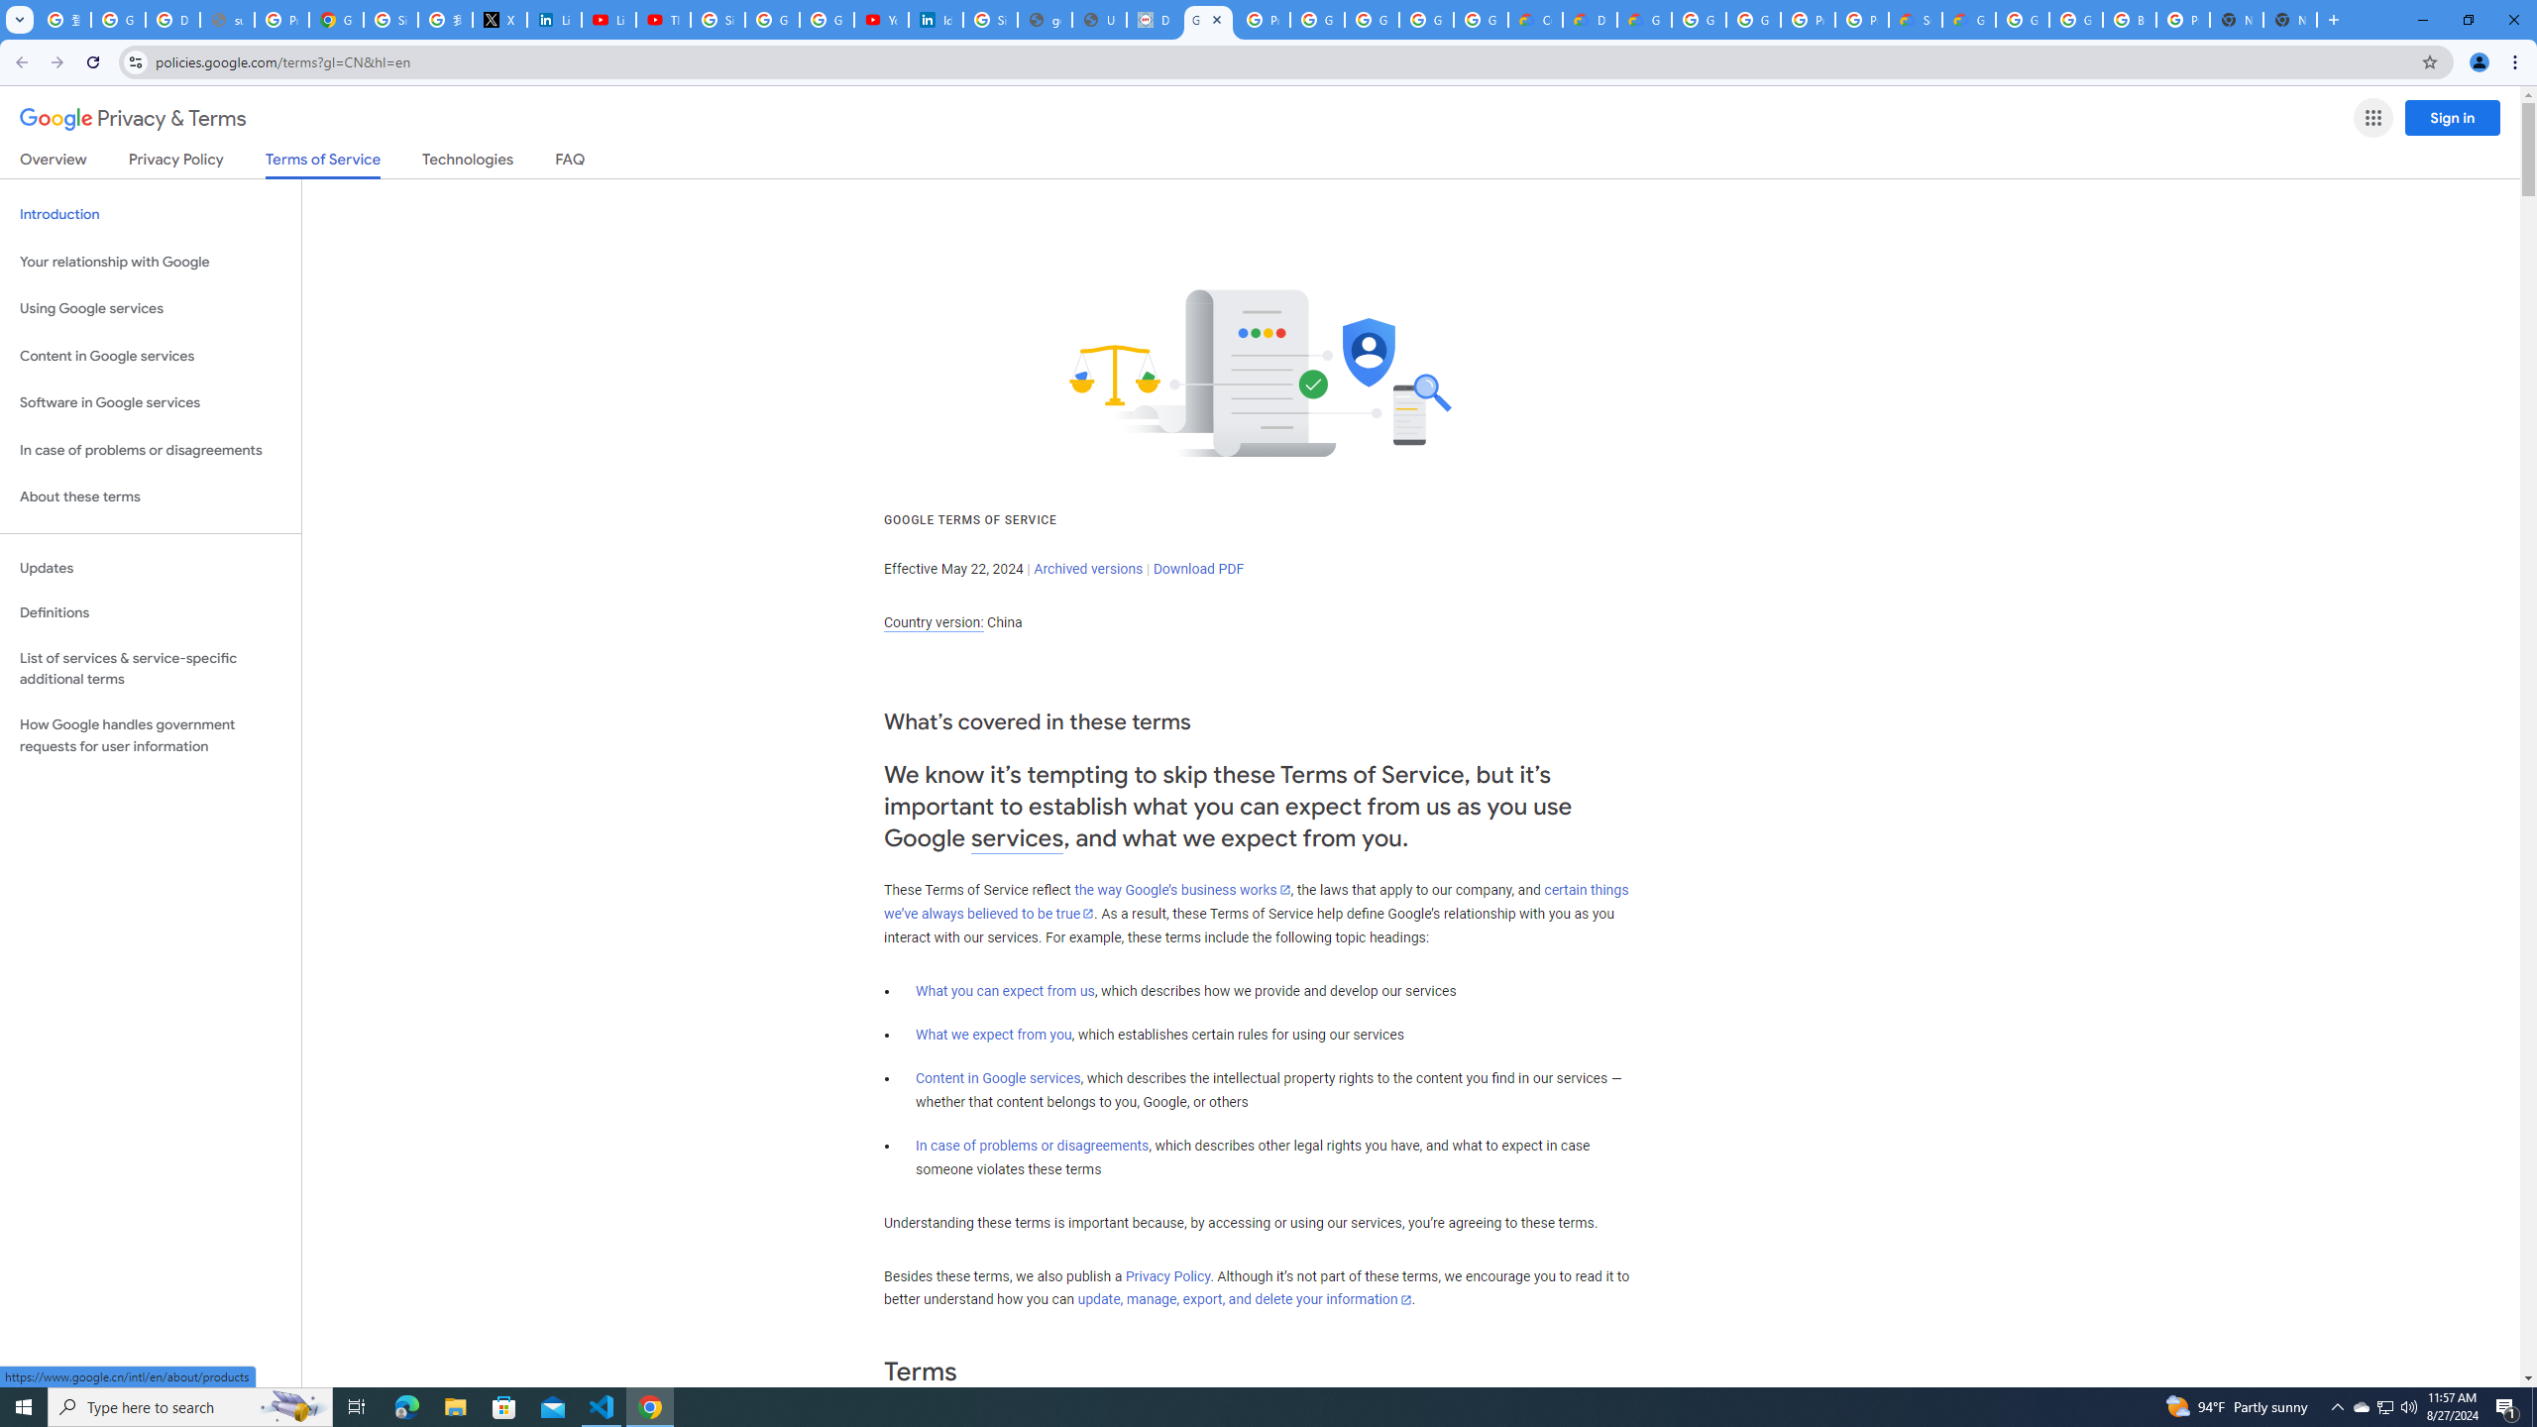 The width and height of the screenshot is (2537, 1427). Describe the element at coordinates (1481, 20) in the screenshot. I see `Google Workspace - Specific Terms` at that location.